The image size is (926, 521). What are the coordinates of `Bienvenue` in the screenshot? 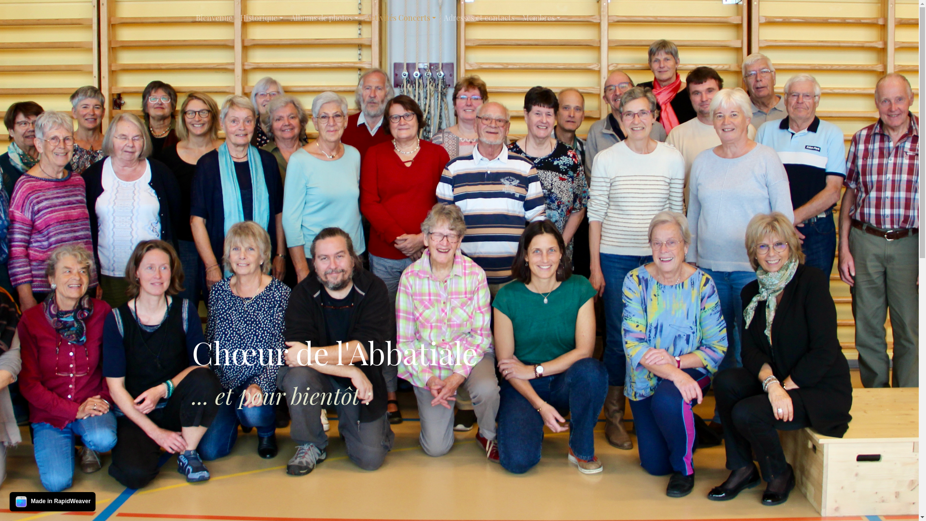 It's located at (214, 18).